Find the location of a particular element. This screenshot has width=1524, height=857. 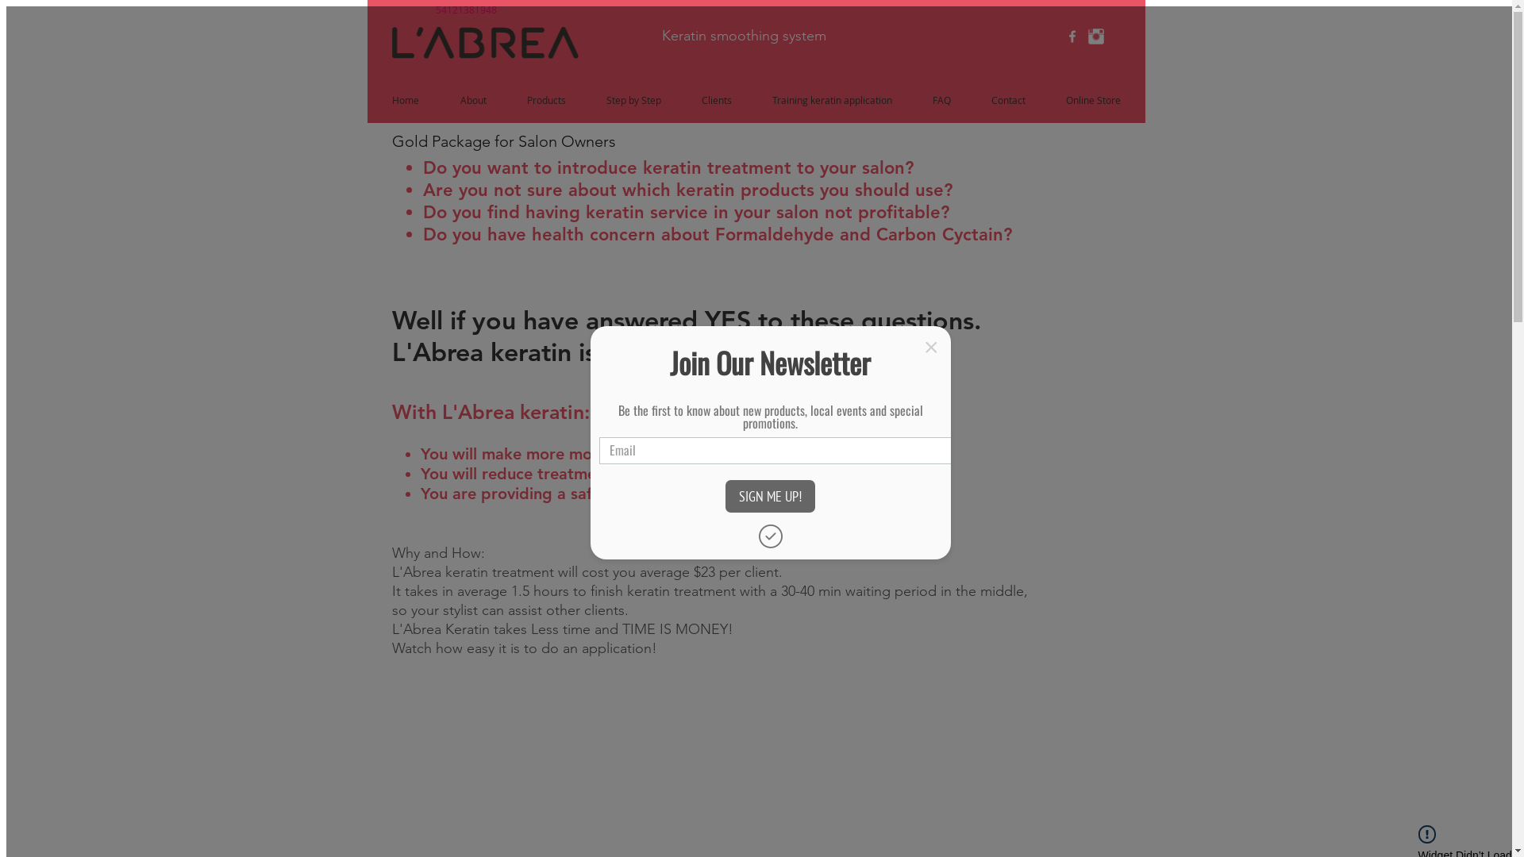

About is located at coordinates (473, 100).